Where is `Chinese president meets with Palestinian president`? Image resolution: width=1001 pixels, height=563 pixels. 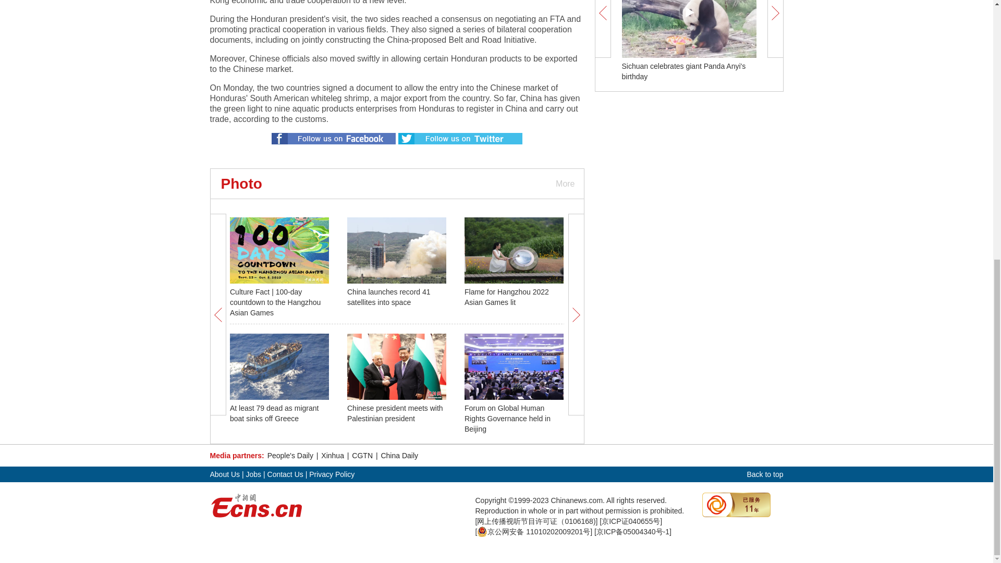
Chinese president meets with Palestinian president is located at coordinates (395, 413).